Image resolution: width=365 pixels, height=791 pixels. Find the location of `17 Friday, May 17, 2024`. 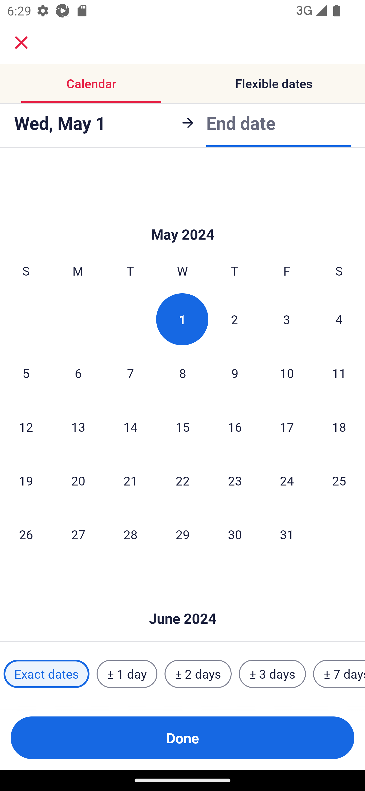

17 Friday, May 17, 2024 is located at coordinates (287, 426).